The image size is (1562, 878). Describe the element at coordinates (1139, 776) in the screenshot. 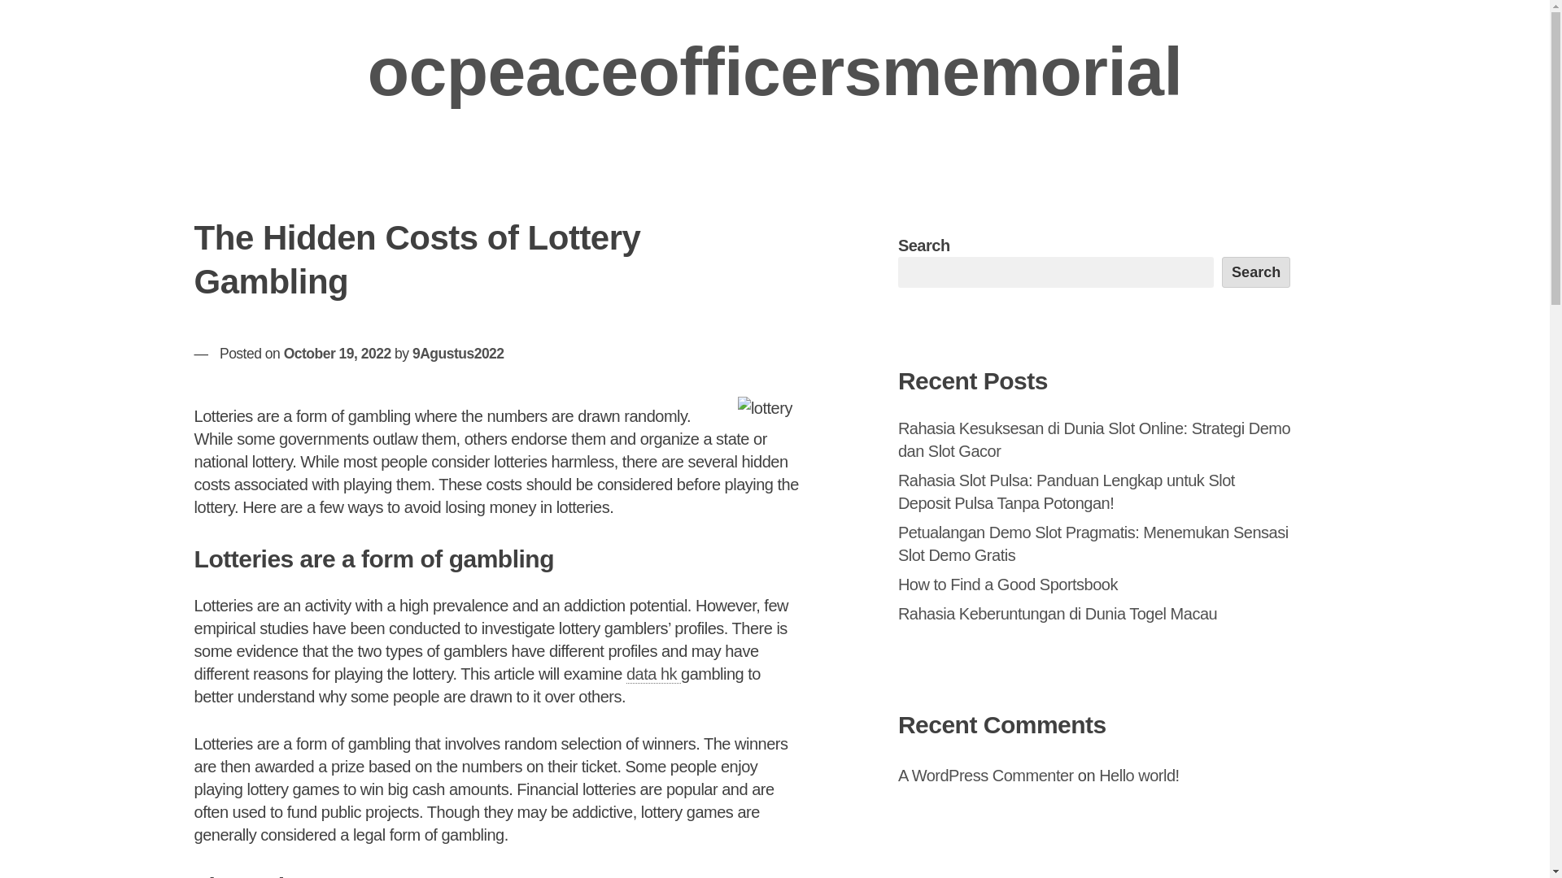

I see `Hello world!` at that location.